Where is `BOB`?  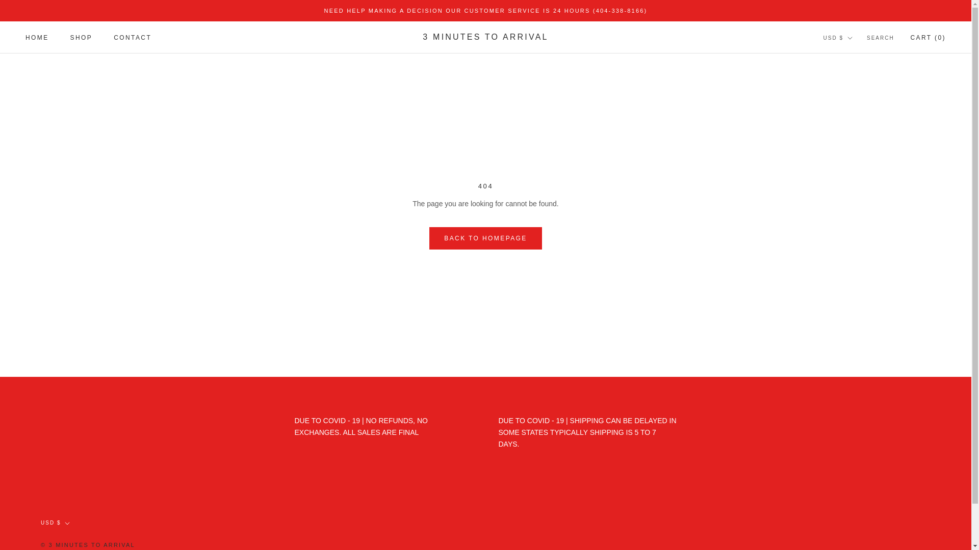
BOB is located at coordinates (856, 249).